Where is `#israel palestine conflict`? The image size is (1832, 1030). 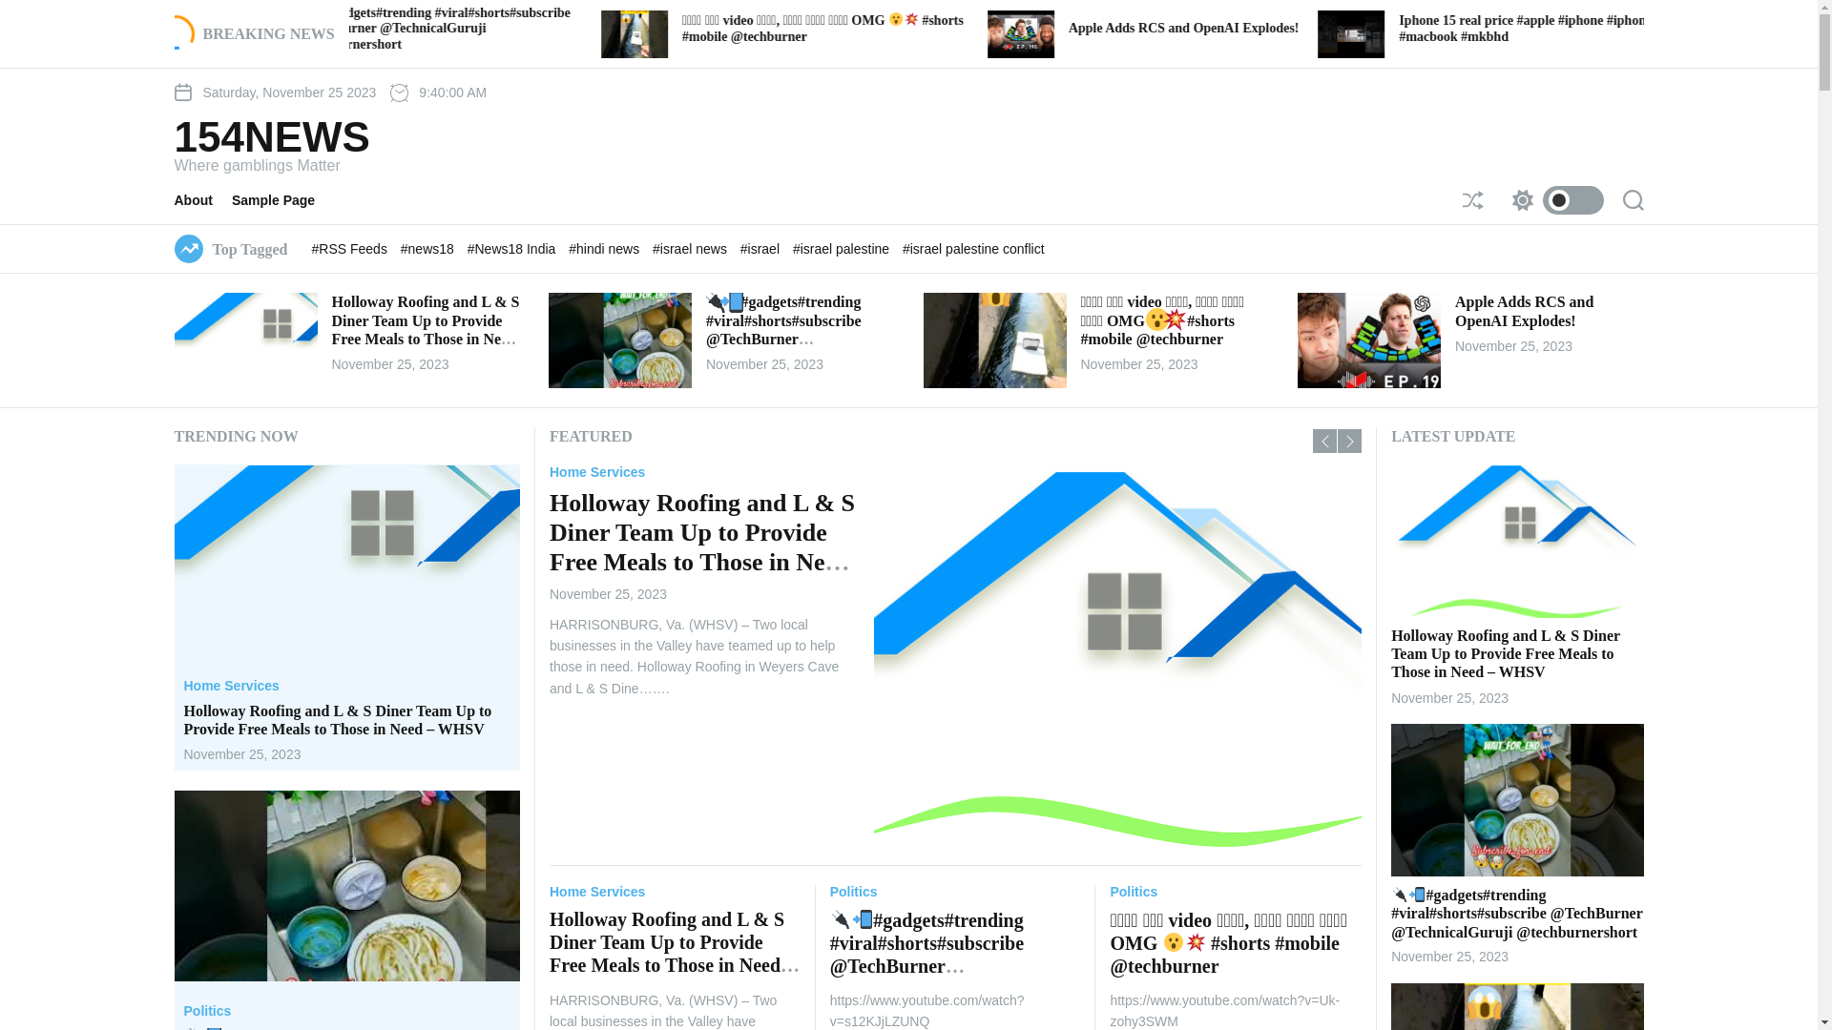
#israel palestine conflict is located at coordinates (973, 249).